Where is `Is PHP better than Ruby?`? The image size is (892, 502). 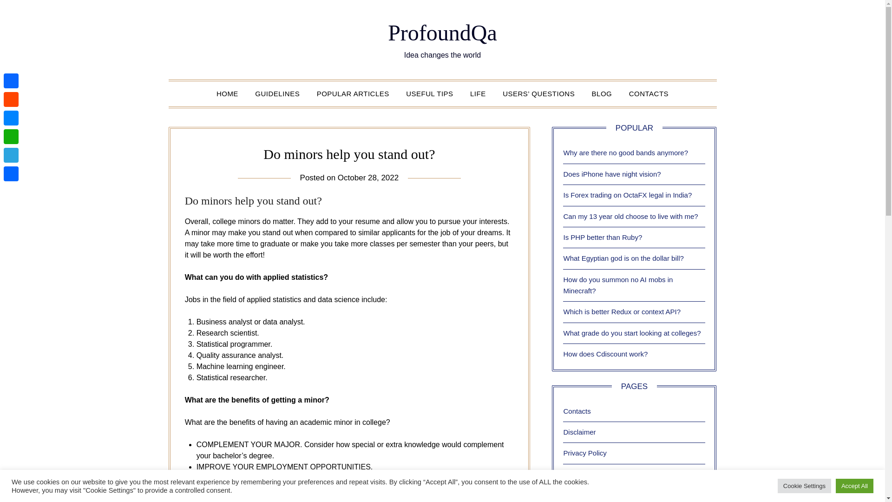
Is PHP better than Ruby? is located at coordinates (602, 237).